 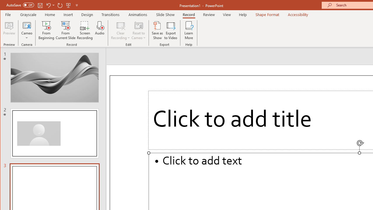 What do you see at coordinates (267, 15) in the screenshot?
I see `Shape Format` at bounding box center [267, 15].